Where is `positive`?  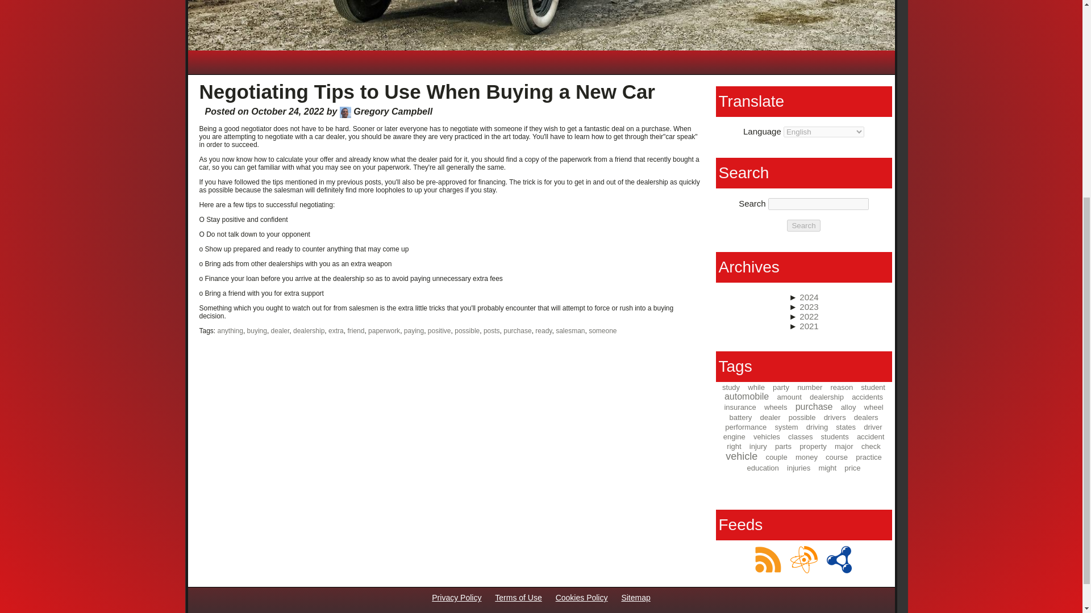 positive is located at coordinates (439, 330).